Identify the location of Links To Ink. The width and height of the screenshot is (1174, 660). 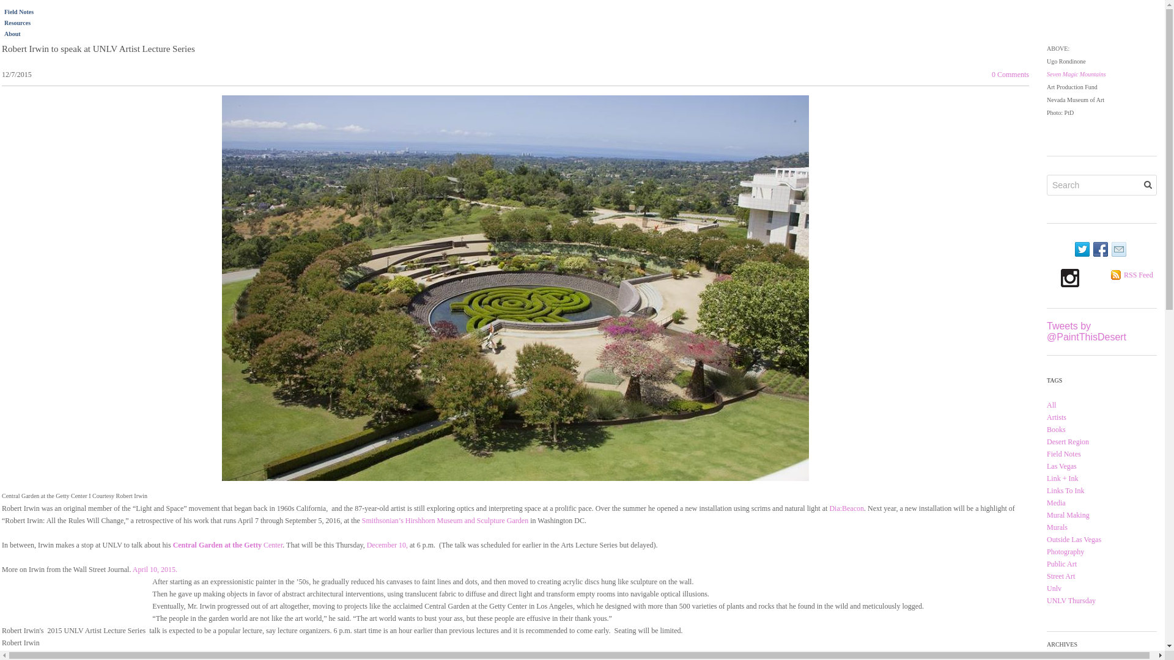
(1066, 490).